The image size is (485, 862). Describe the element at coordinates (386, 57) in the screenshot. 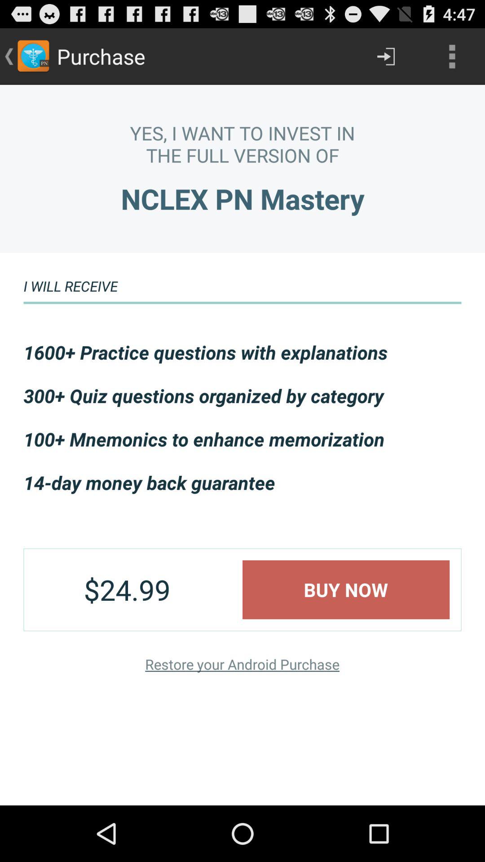

I see `turn on item next to the purchase` at that location.